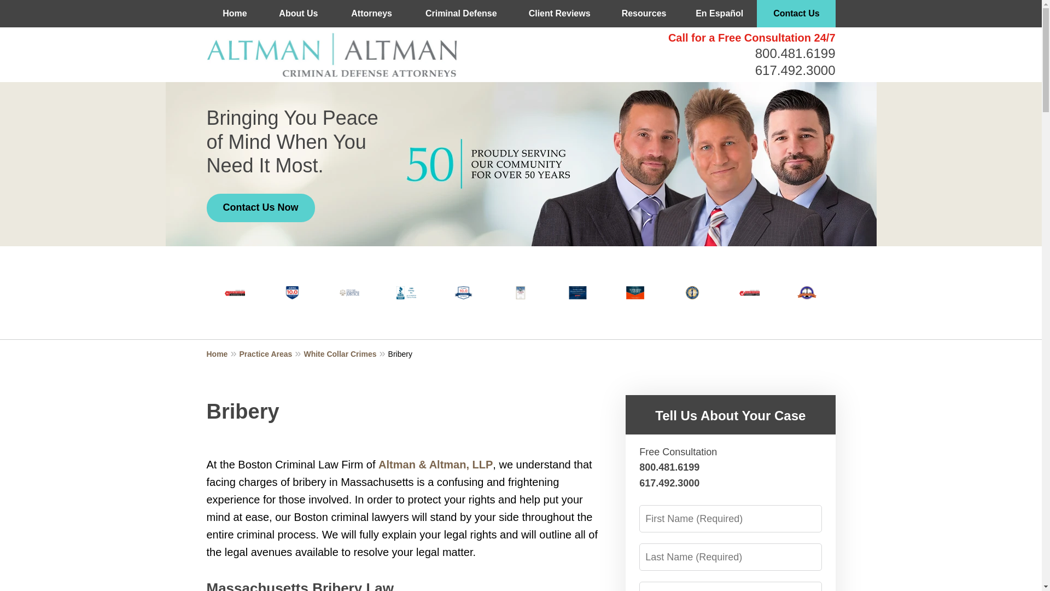 The image size is (1050, 591). Describe the element at coordinates (559, 13) in the screenshot. I see `Client Reviews` at that location.